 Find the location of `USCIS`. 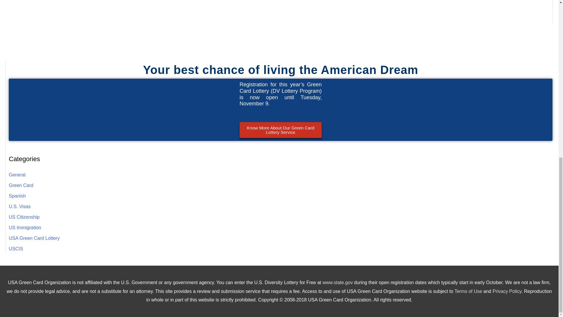

USCIS is located at coordinates (16, 249).